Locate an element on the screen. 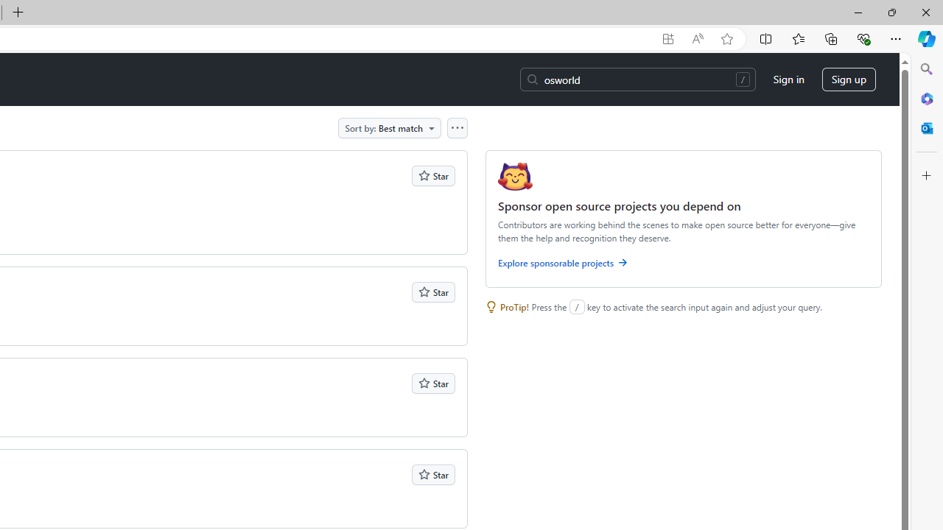  Close Outlook pane is located at coordinates (927, 128).